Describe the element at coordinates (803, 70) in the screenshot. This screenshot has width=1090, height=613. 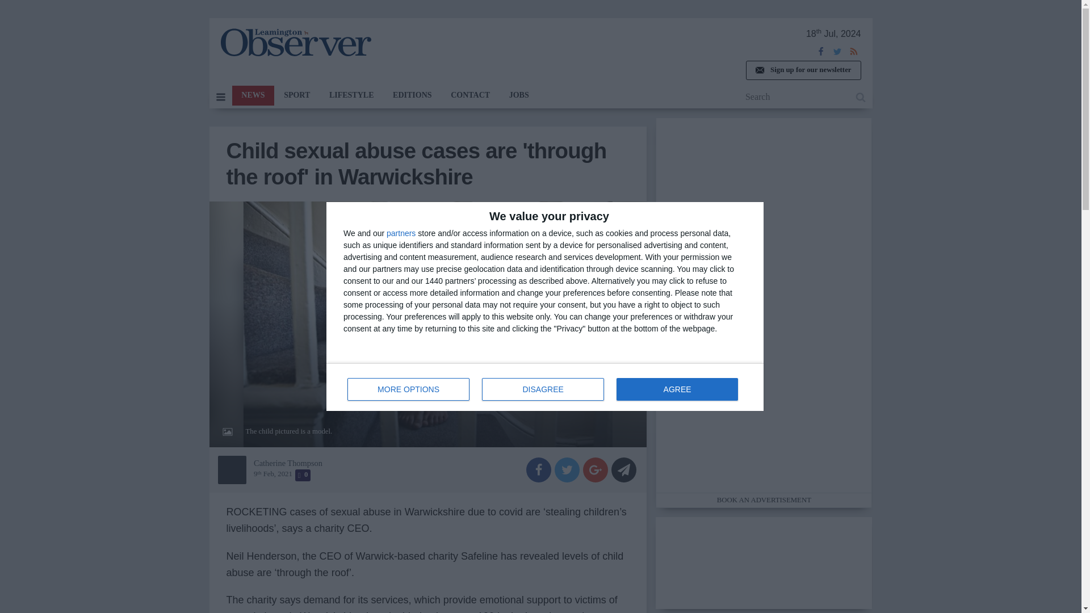
I see `CONTACT` at that location.